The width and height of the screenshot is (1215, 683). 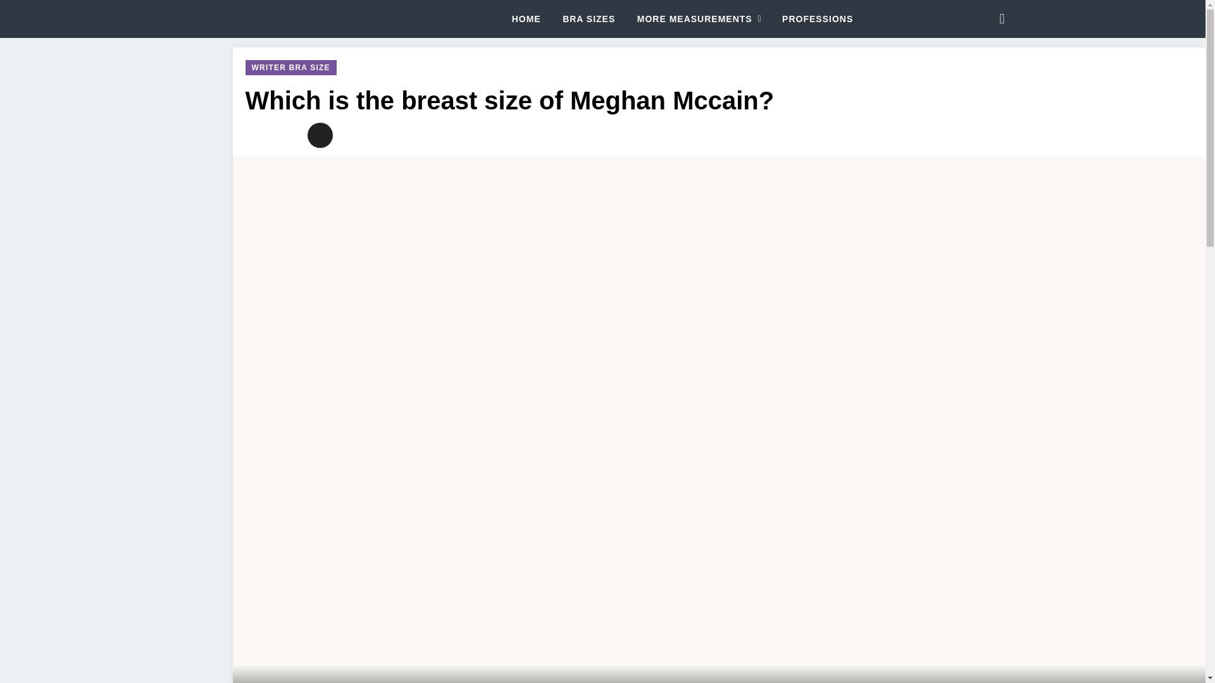 What do you see at coordinates (1001, 19) in the screenshot?
I see `Search` at bounding box center [1001, 19].